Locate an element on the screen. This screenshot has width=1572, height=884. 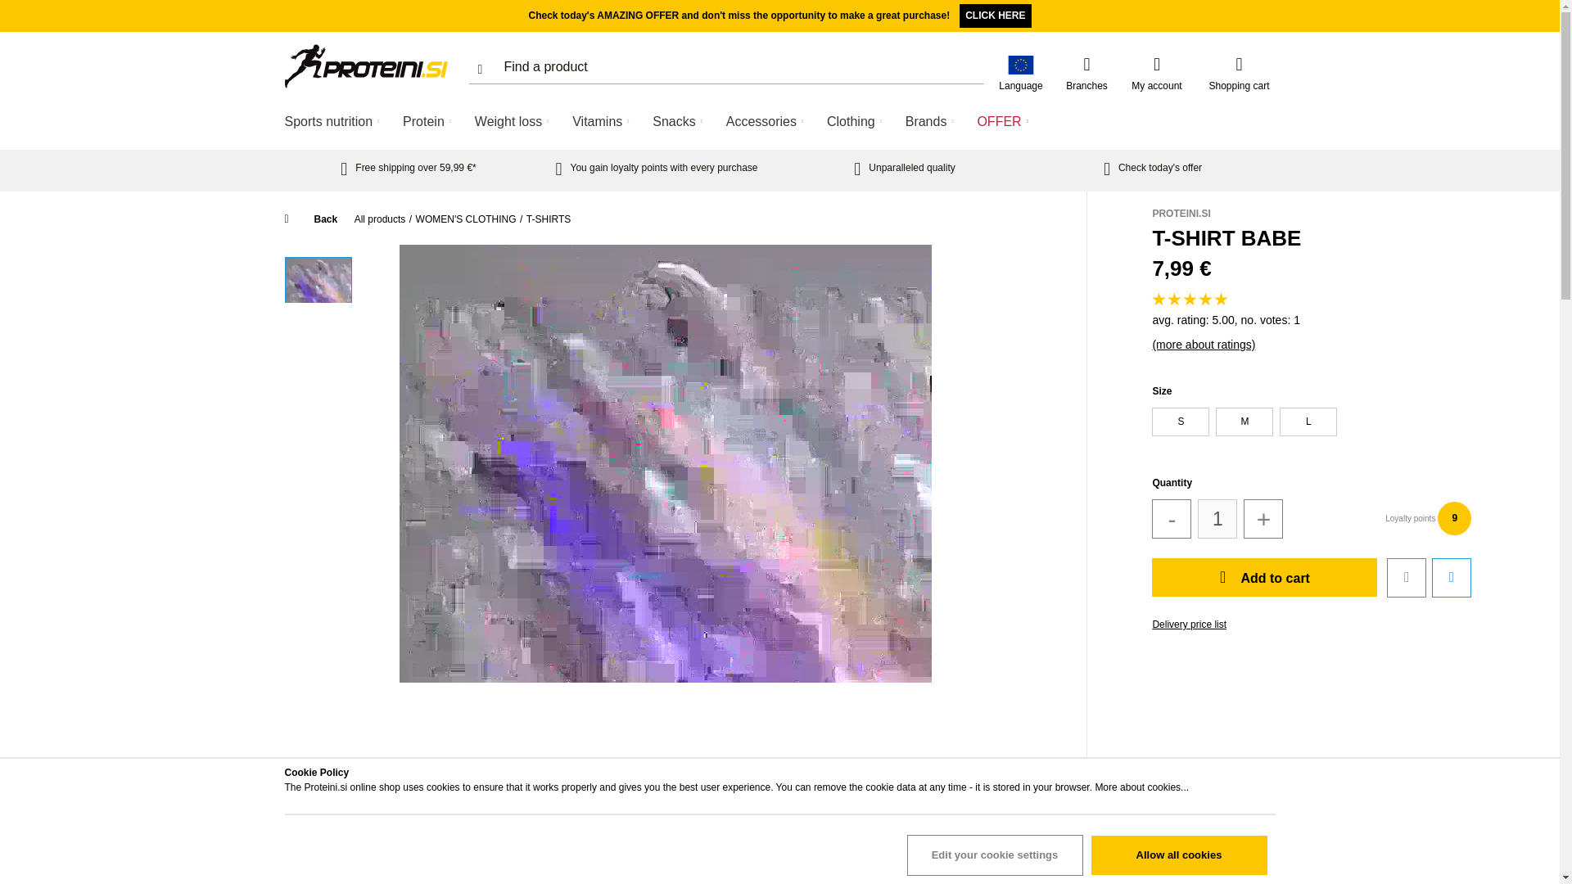
Accessories is located at coordinates (768, 121).